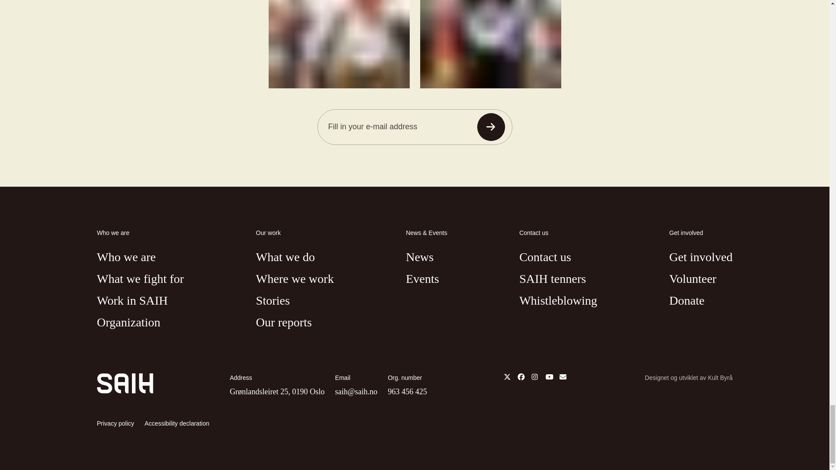 This screenshot has width=836, height=470. I want to click on Send inn, so click(491, 127).